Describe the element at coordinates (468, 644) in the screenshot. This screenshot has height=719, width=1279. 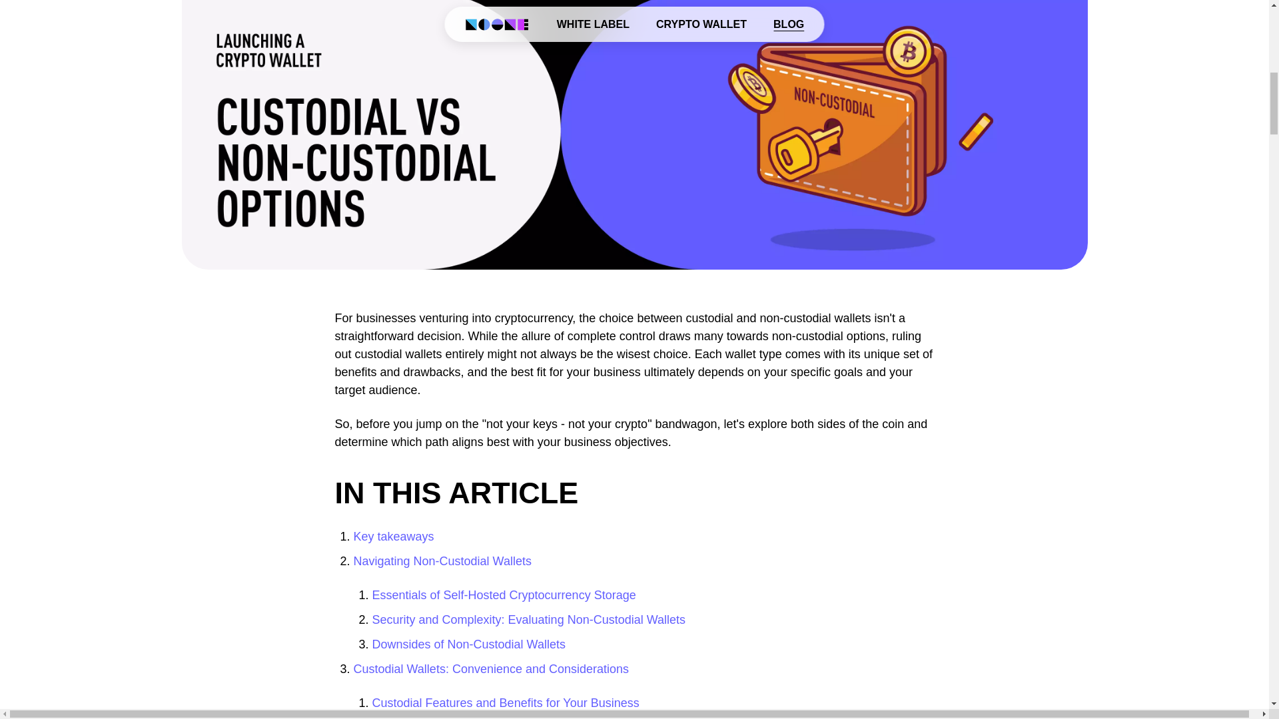
I see `Downsides of Non-Custodial Wallets` at that location.